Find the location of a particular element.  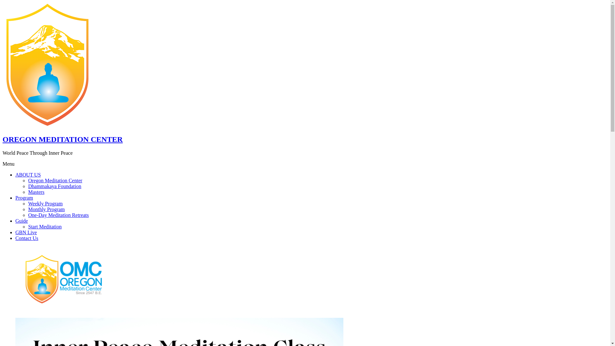

Contact Us is located at coordinates (27, 238).